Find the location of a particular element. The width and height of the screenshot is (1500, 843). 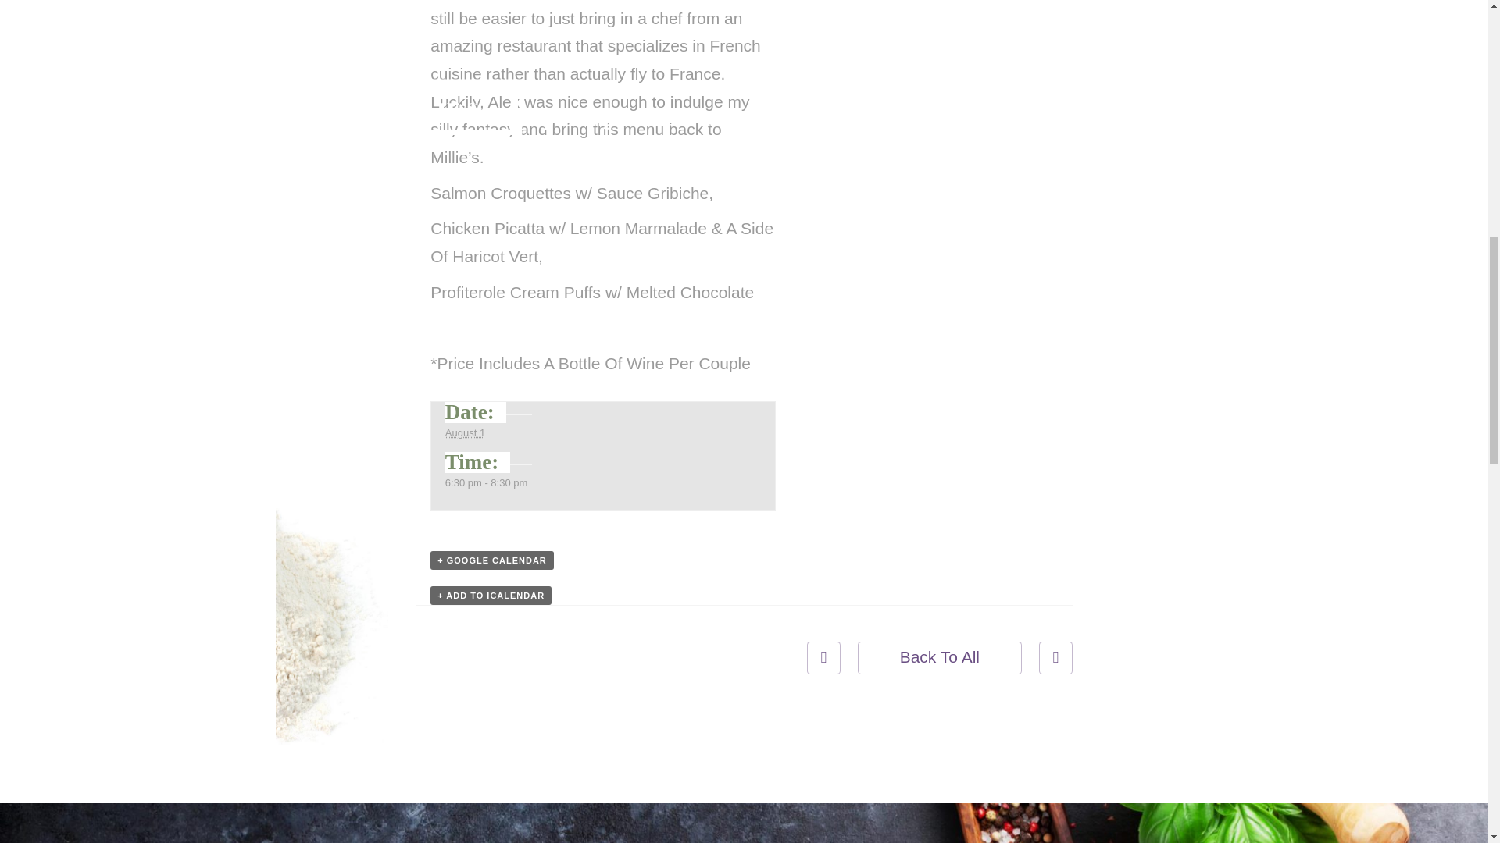

Download .ics file is located at coordinates (491, 595).